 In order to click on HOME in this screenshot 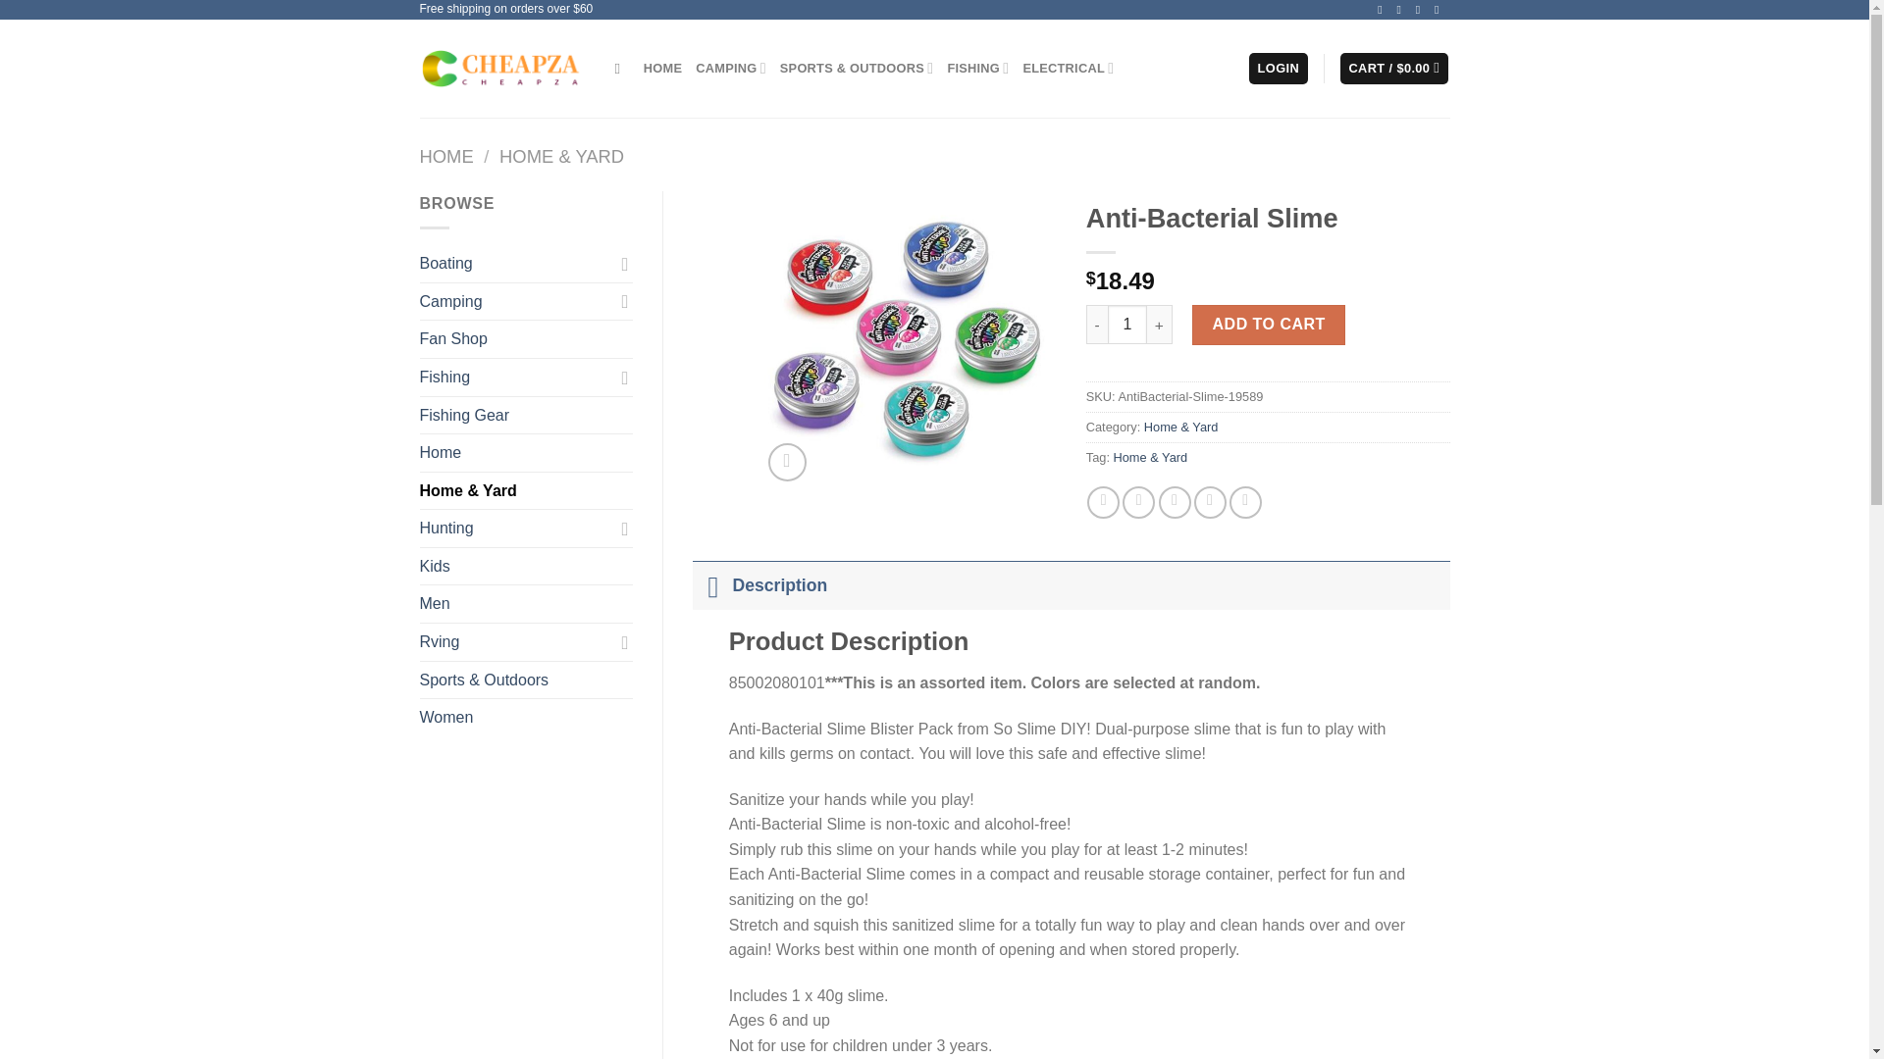, I will do `click(663, 68)`.